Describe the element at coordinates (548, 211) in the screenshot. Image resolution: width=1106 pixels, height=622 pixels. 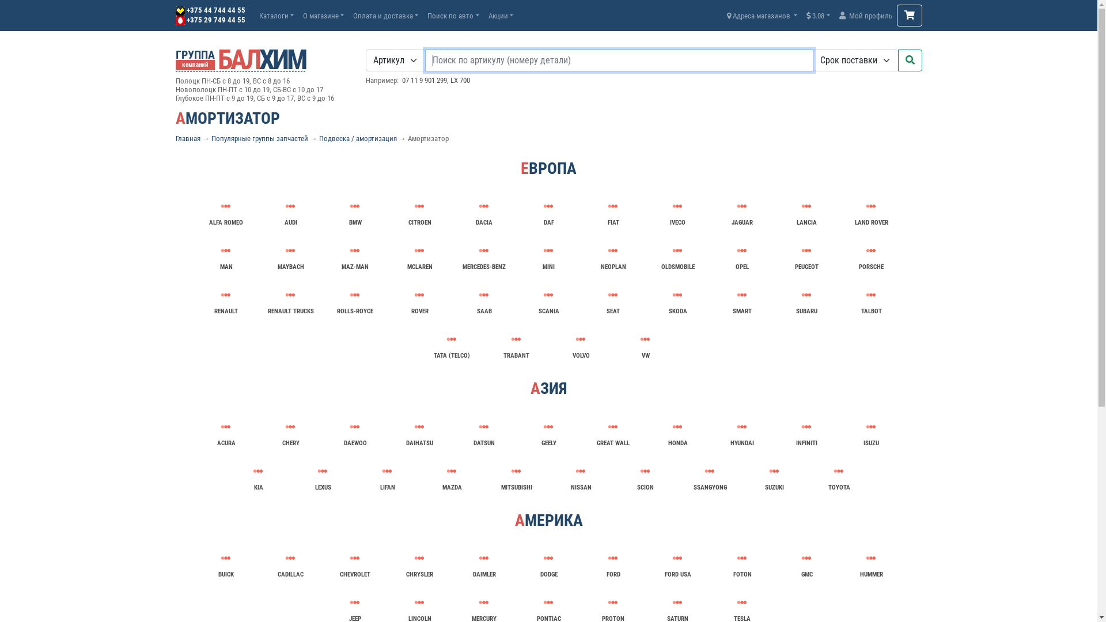
I see `DAF` at that location.